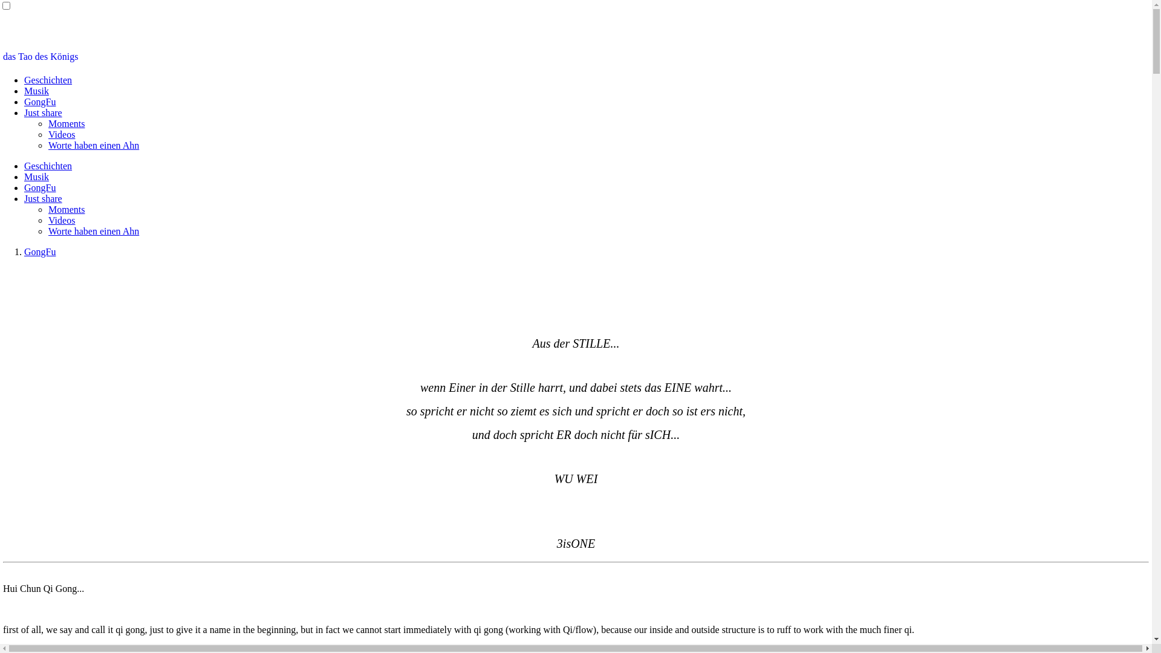  What do you see at coordinates (62, 220) in the screenshot?
I see `Videos` at bounding box center [62, 220].